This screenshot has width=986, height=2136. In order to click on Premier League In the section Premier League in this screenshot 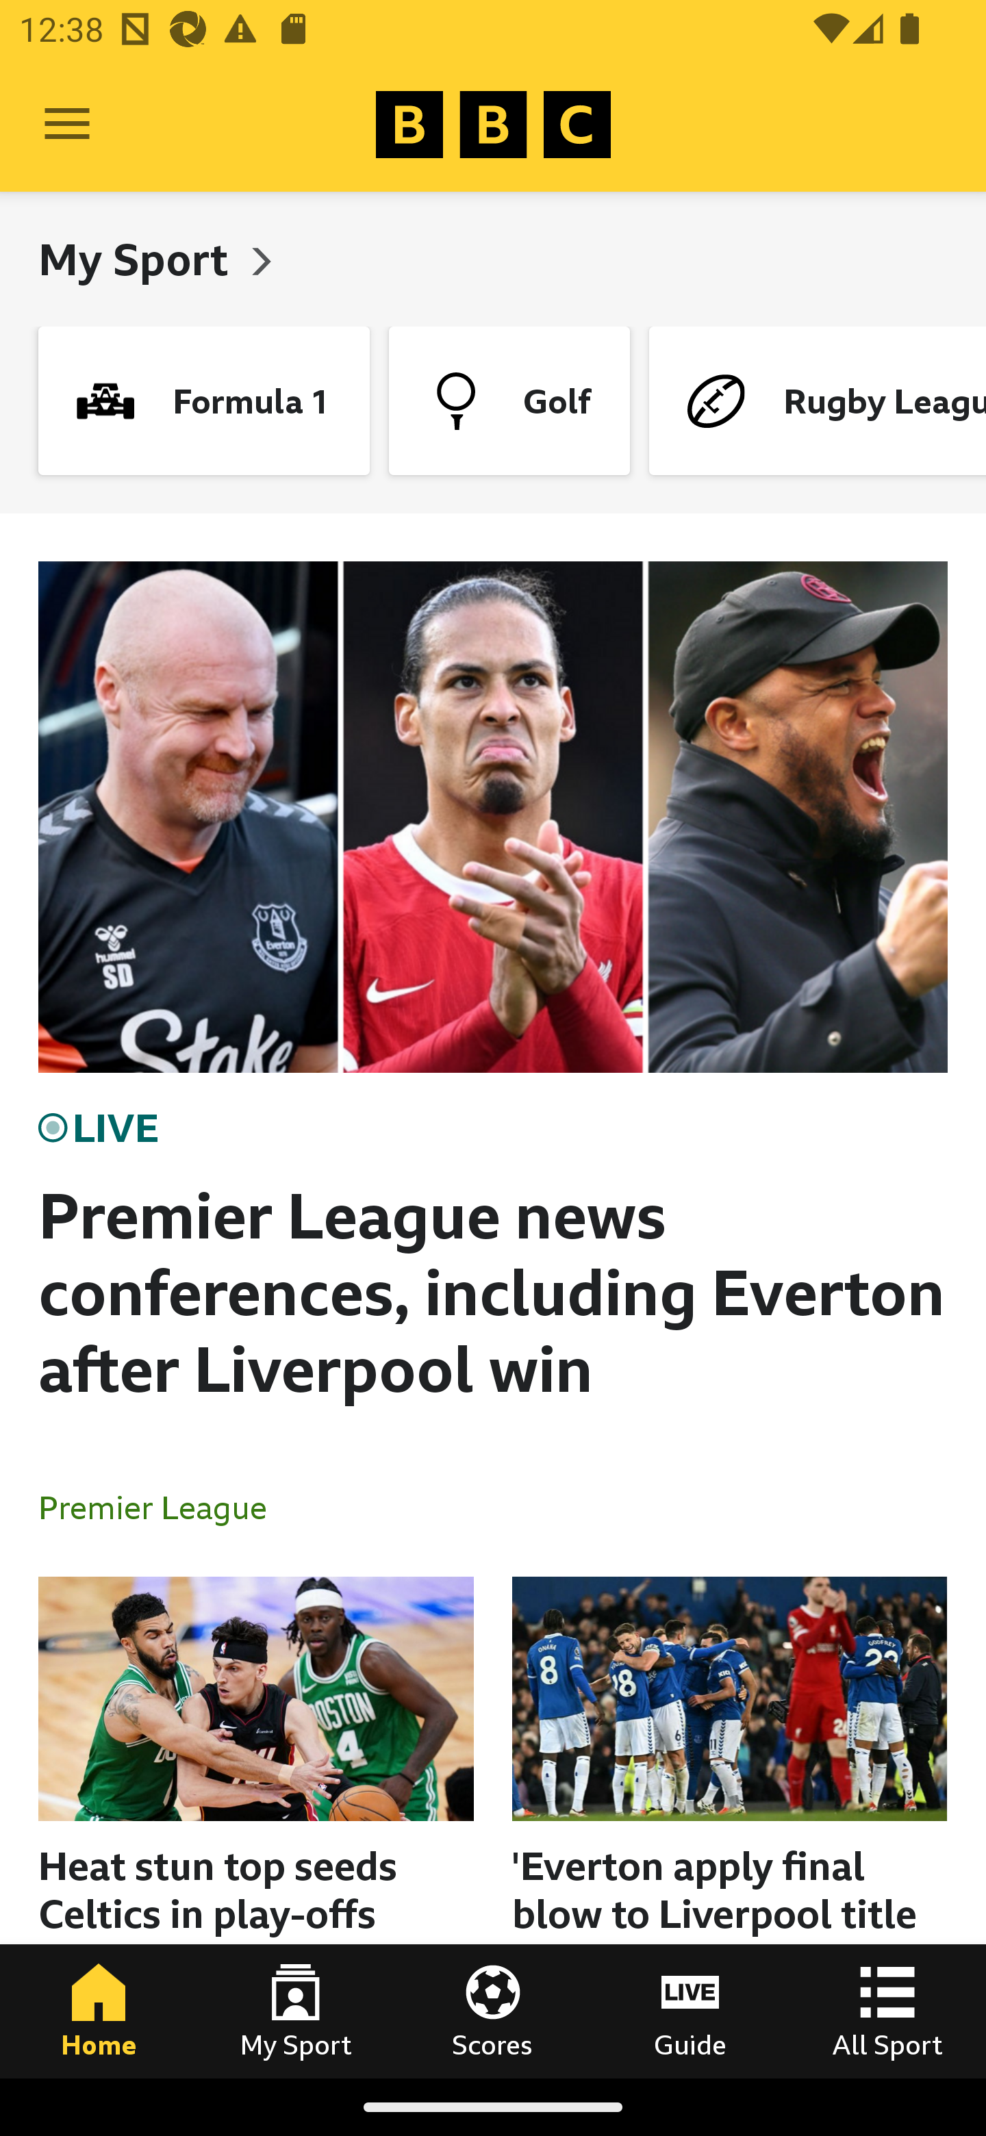, I will do `click(163, 1506)`.